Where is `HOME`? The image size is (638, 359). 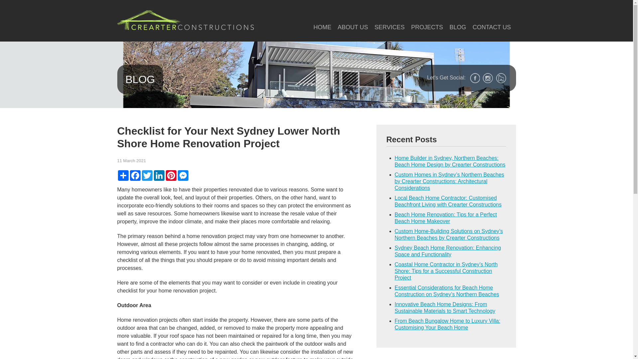
HOME is located at coordinates (322, 27).